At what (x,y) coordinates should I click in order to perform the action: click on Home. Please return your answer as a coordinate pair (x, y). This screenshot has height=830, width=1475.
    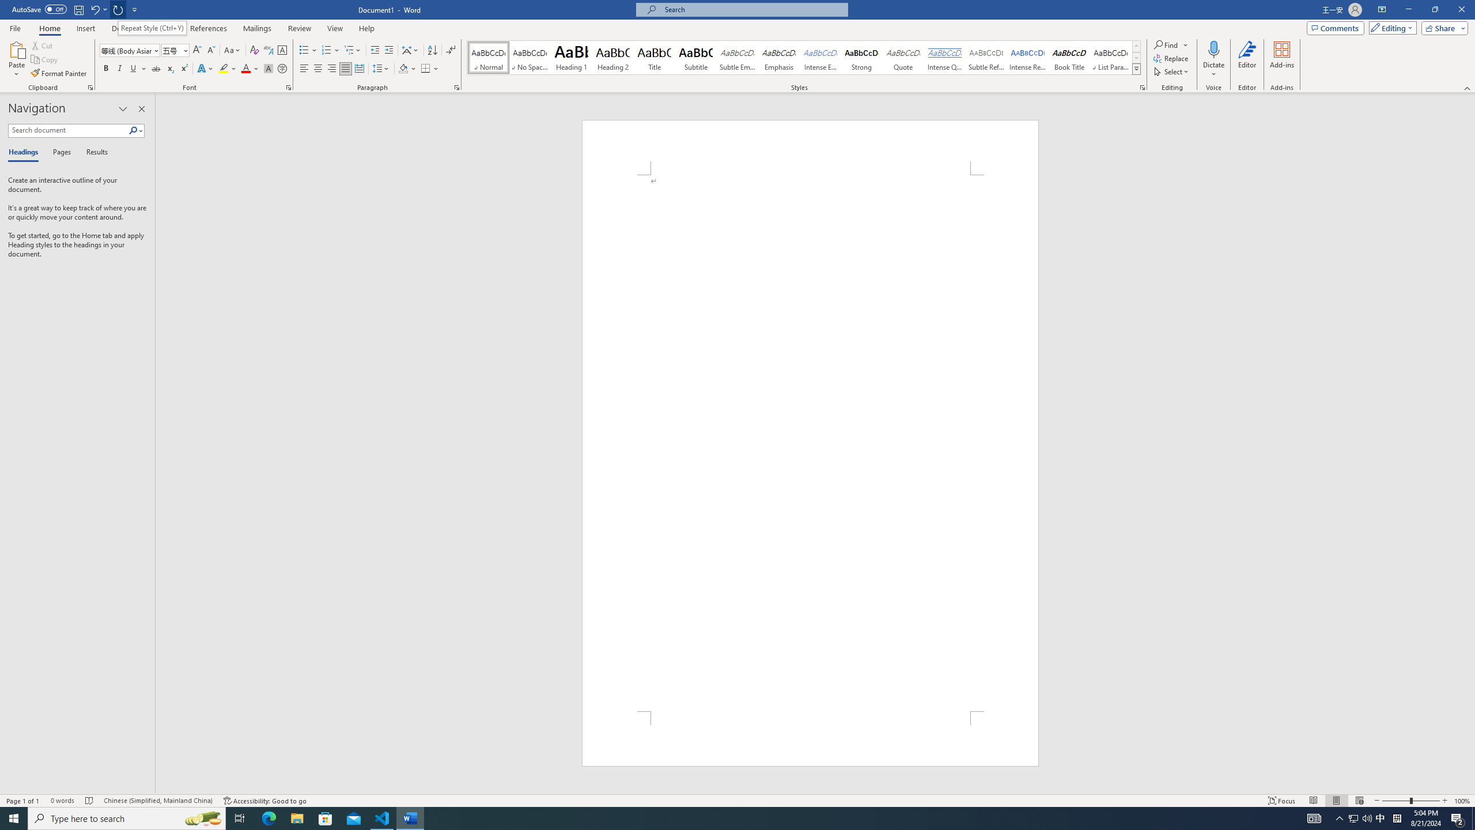
    Looking at the image, I should click on (49, 28).